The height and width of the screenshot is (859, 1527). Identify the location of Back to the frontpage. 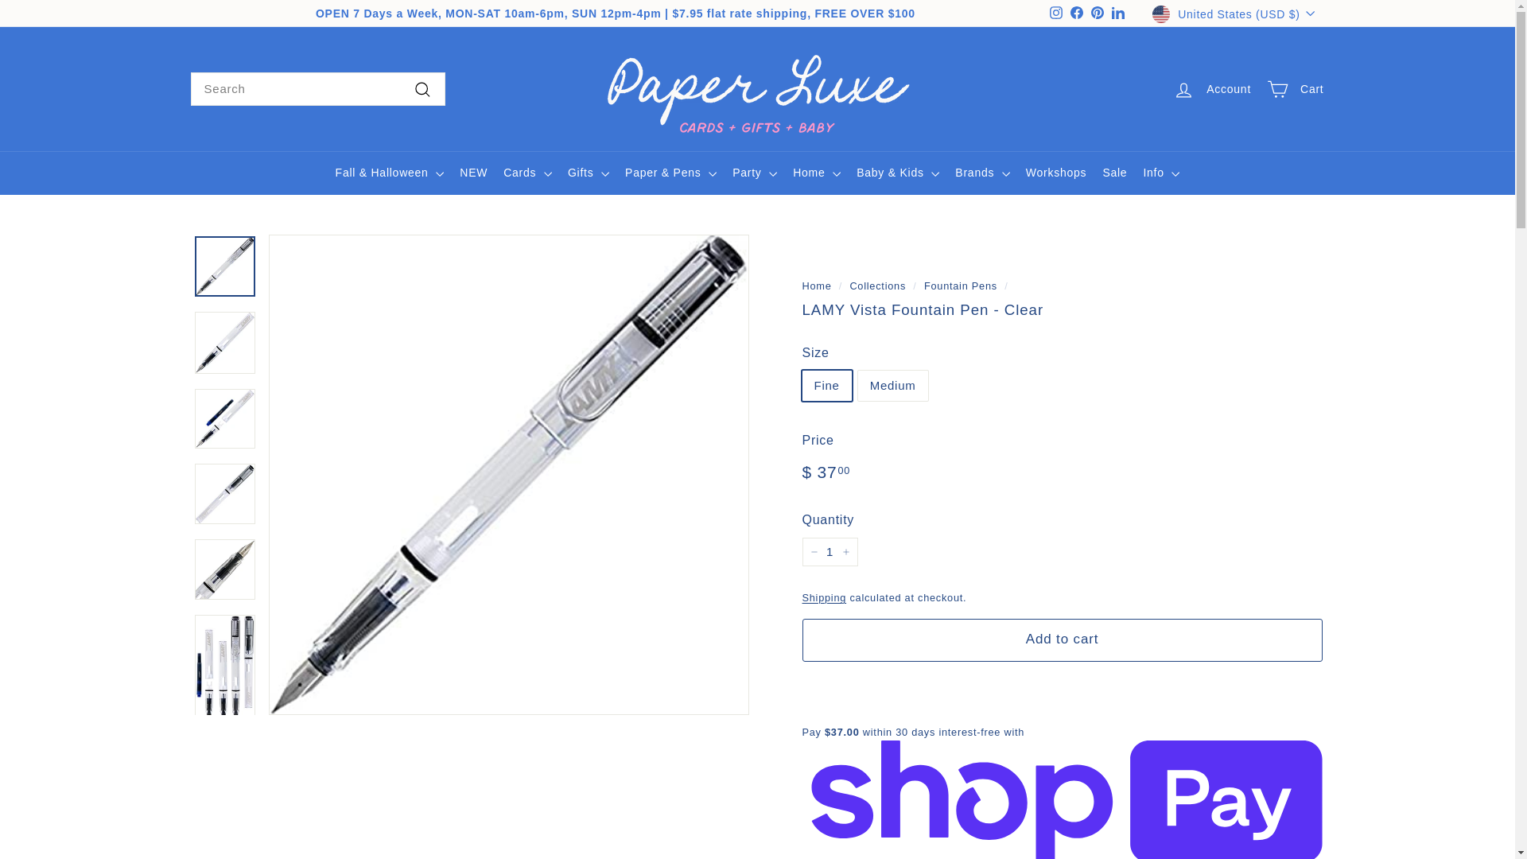
(816, 286).